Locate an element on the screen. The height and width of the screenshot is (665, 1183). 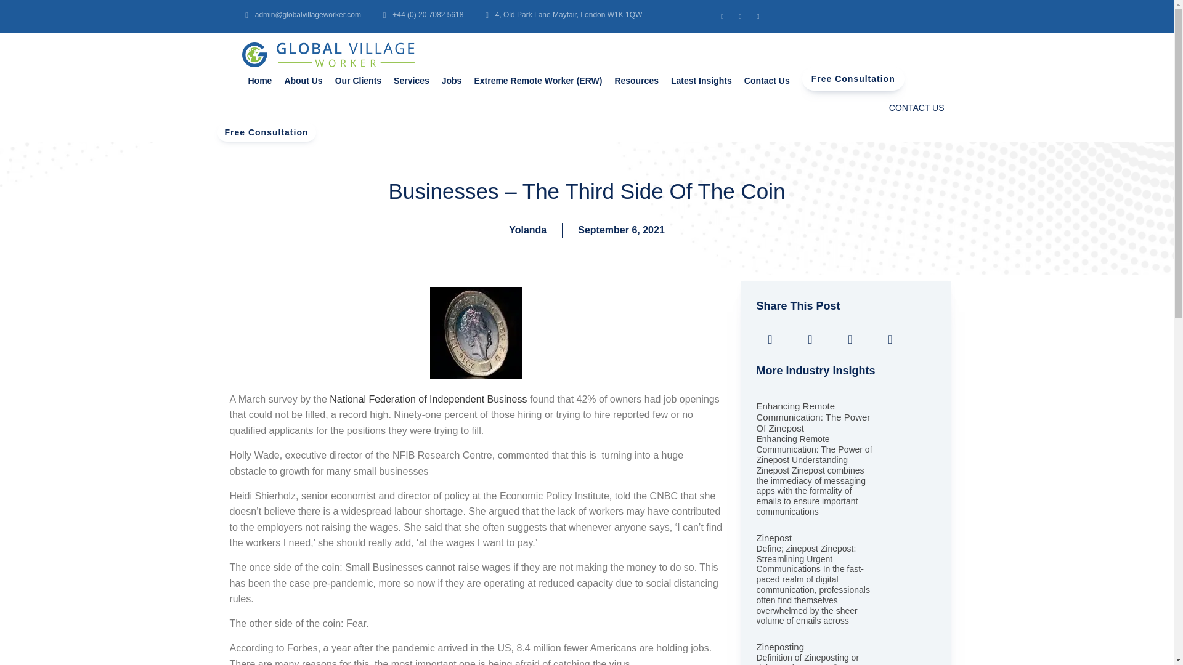
About Us is located at coordinates (303, 81).